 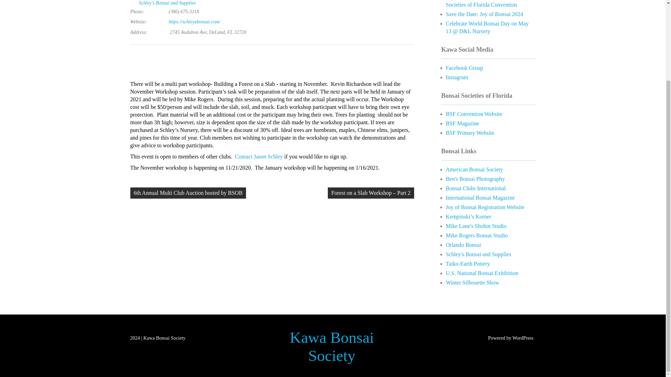 What do you see at coordinates (259, 156) in the screenshot?
I see `Contact Jason Schley` at bounding box center [259, 156].